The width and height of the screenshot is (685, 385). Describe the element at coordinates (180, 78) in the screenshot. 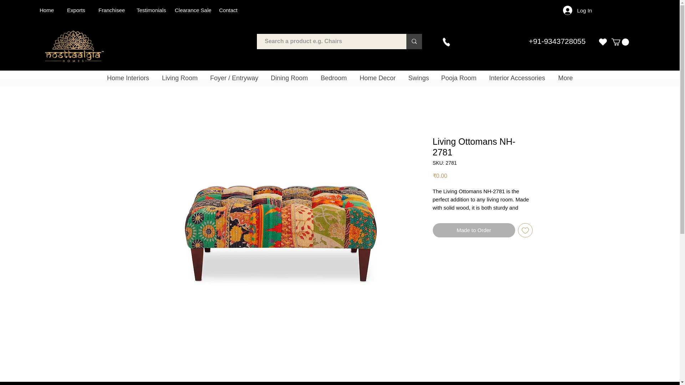

I see `Living Room` at that location.